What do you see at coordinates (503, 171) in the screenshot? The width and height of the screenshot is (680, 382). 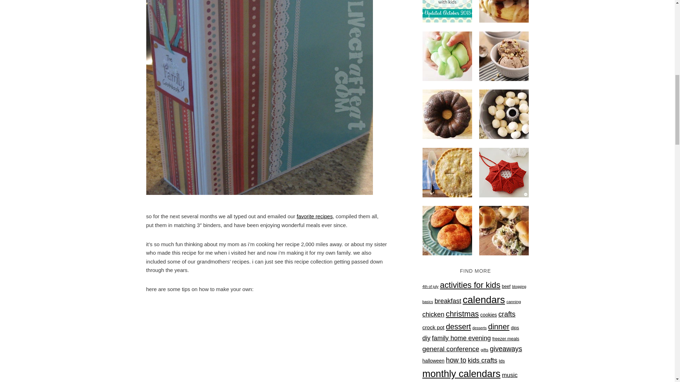 I see `diy christmas tree ornament` at bounding box center [503, 171].